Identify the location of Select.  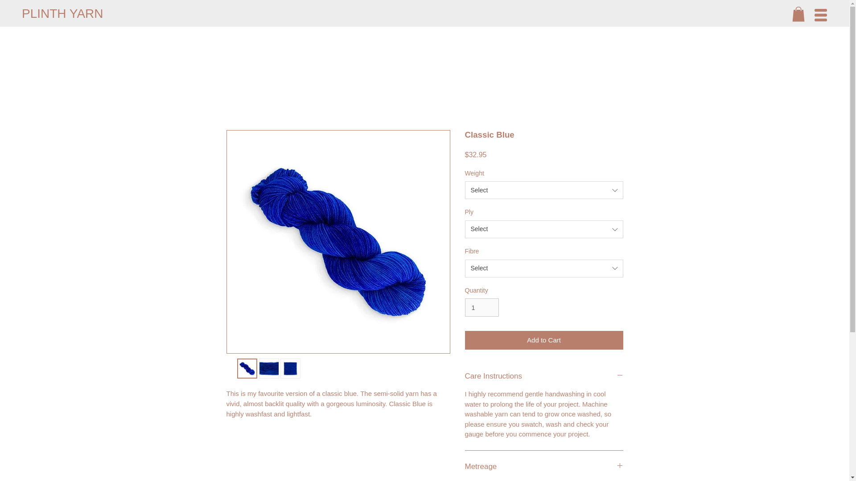
(544, 190).